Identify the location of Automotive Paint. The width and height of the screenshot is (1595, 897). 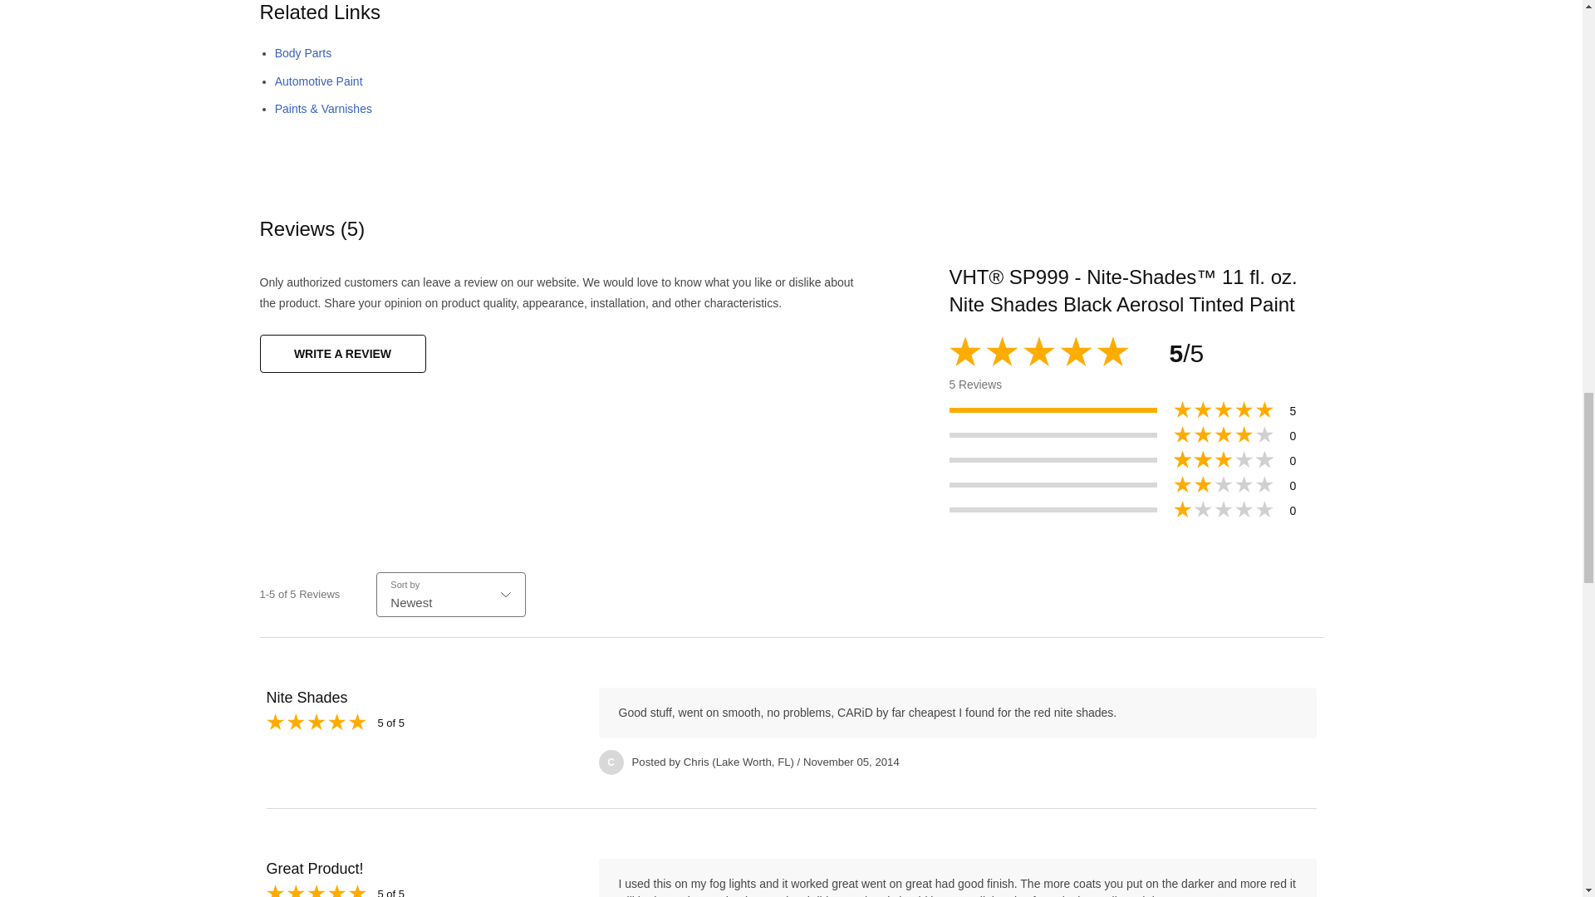
(319, 81).